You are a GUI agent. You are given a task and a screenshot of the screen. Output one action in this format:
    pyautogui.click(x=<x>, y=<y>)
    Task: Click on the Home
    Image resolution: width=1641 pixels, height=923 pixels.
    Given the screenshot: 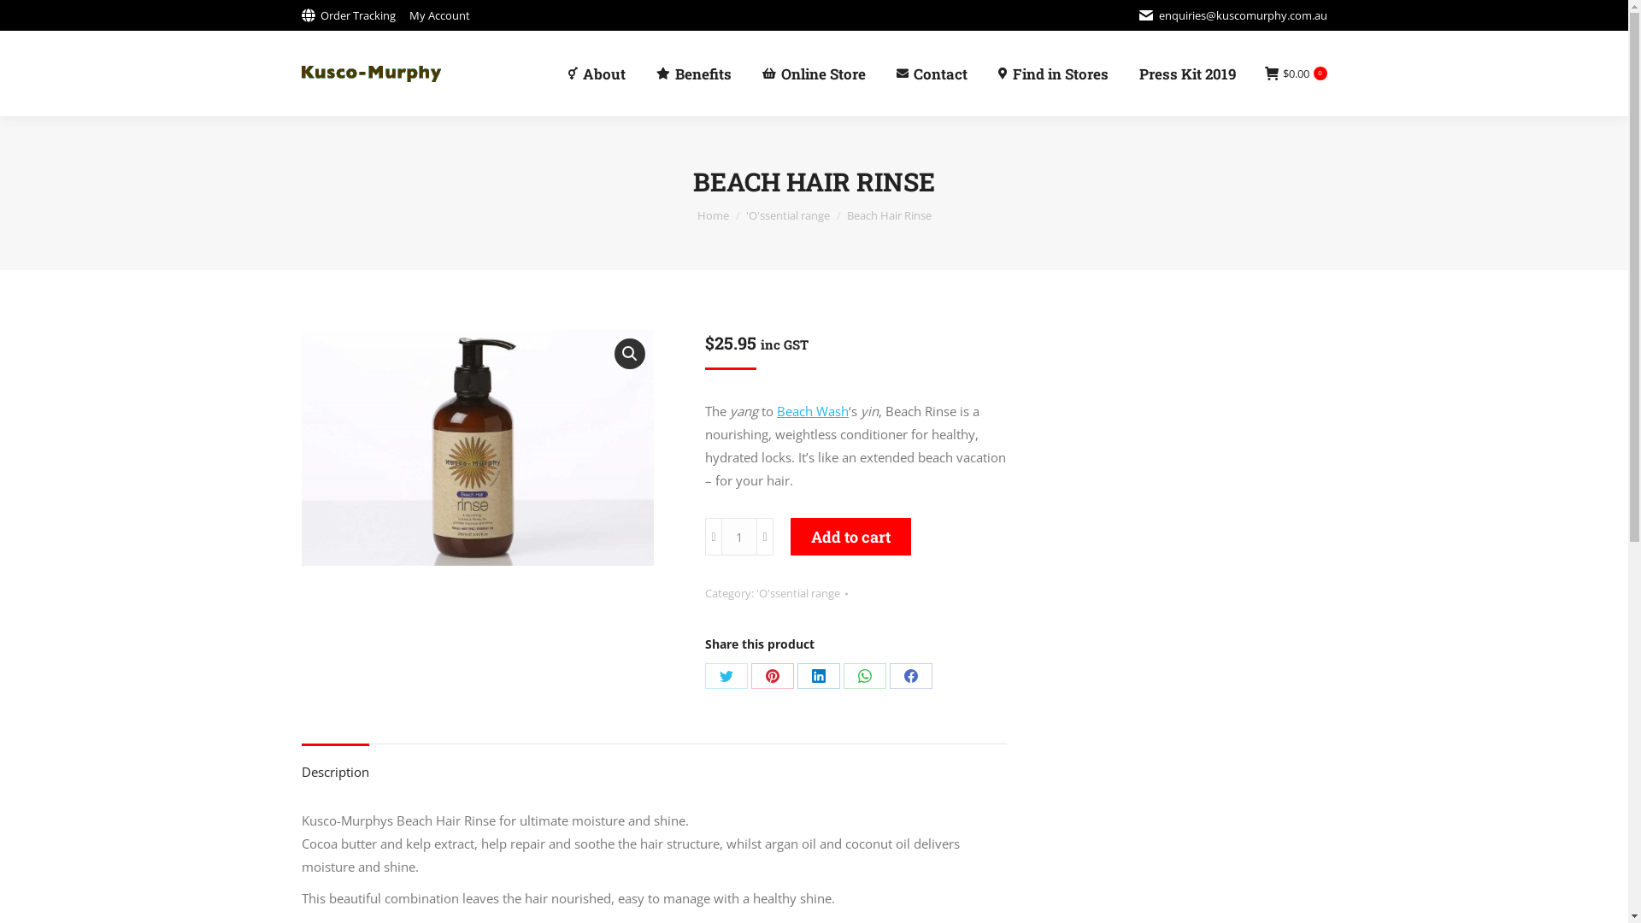 What is the action you would take?
    pyautogui.click(x=713, y=215)
    